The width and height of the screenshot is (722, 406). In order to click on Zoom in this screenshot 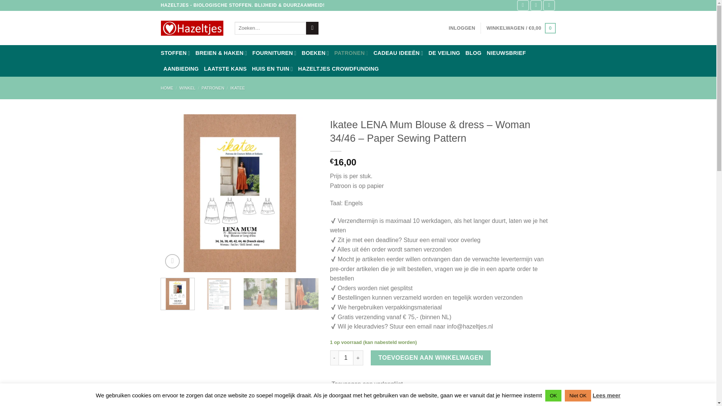, I will do `click(172, 261)`.